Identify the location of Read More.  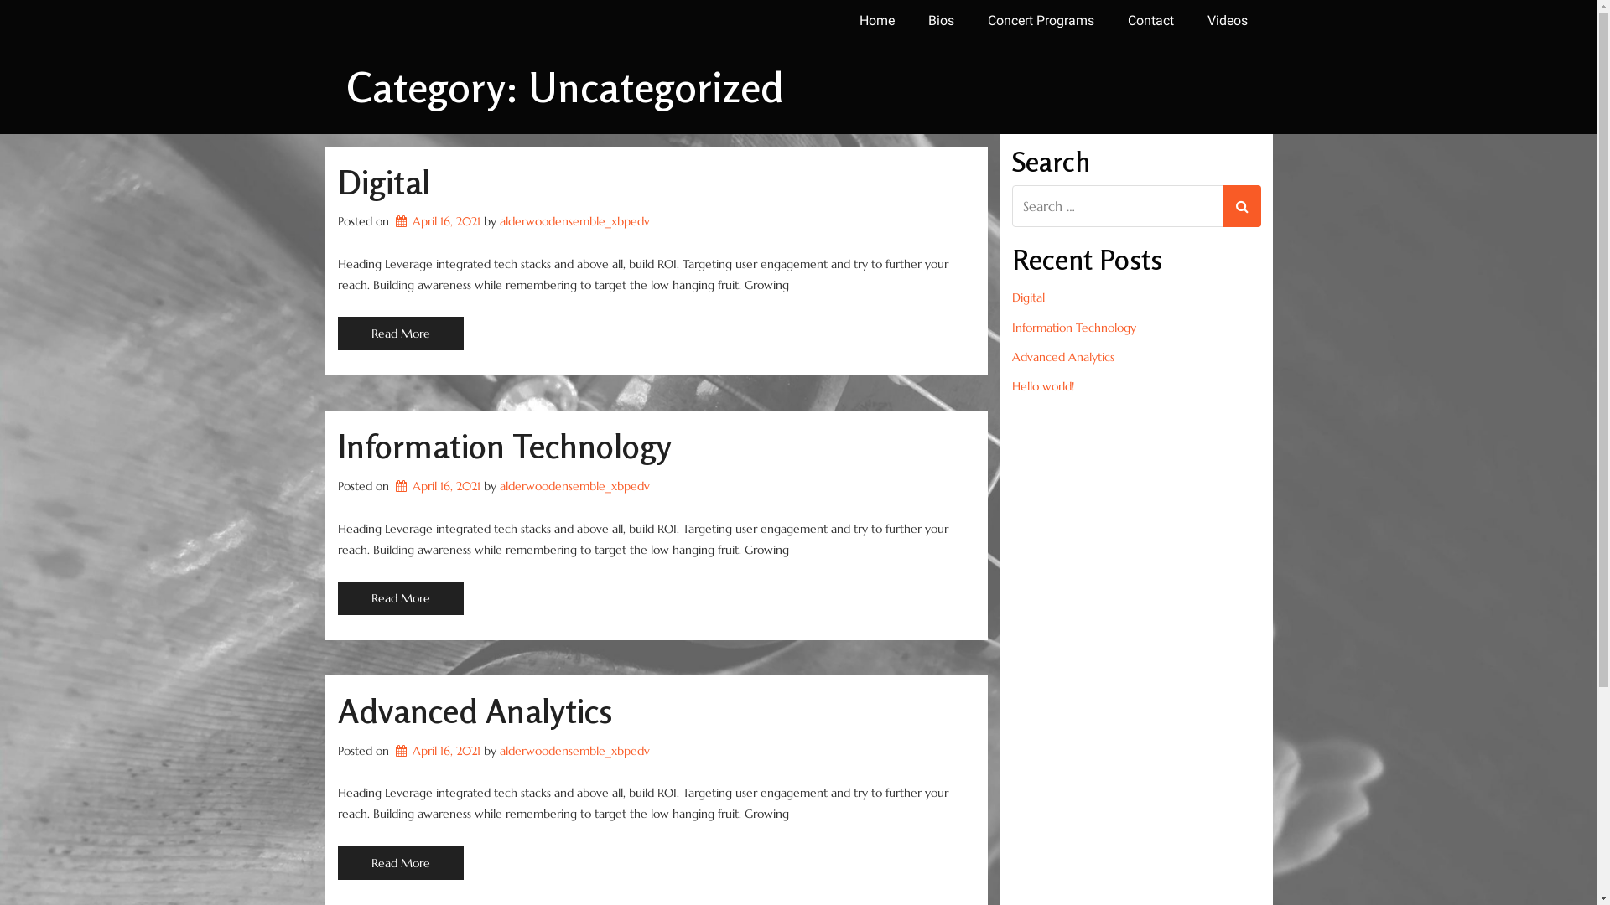
(400, 598).